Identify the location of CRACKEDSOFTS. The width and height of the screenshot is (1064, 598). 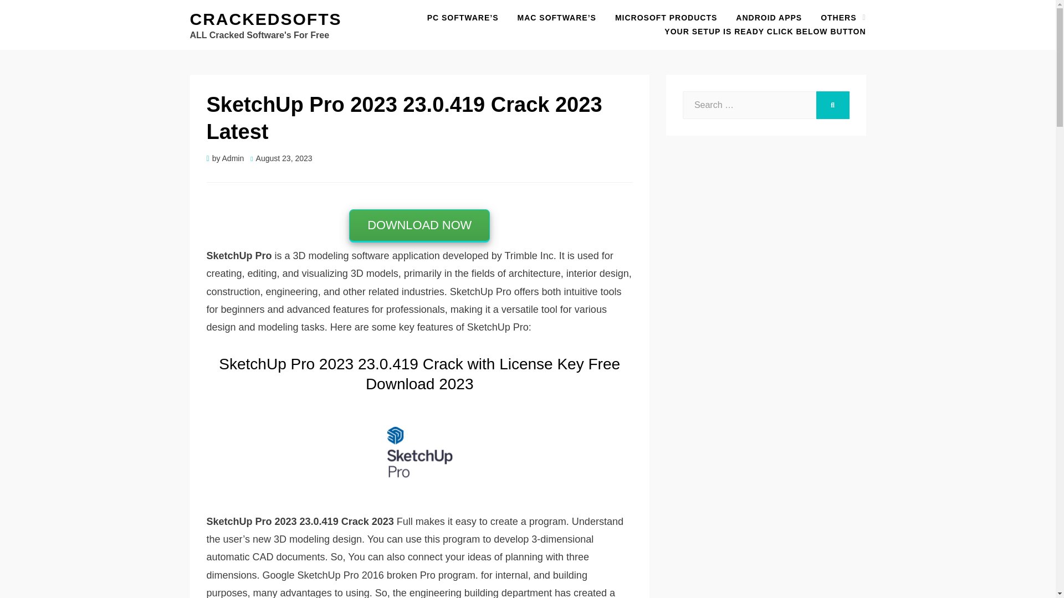
(265, 19).